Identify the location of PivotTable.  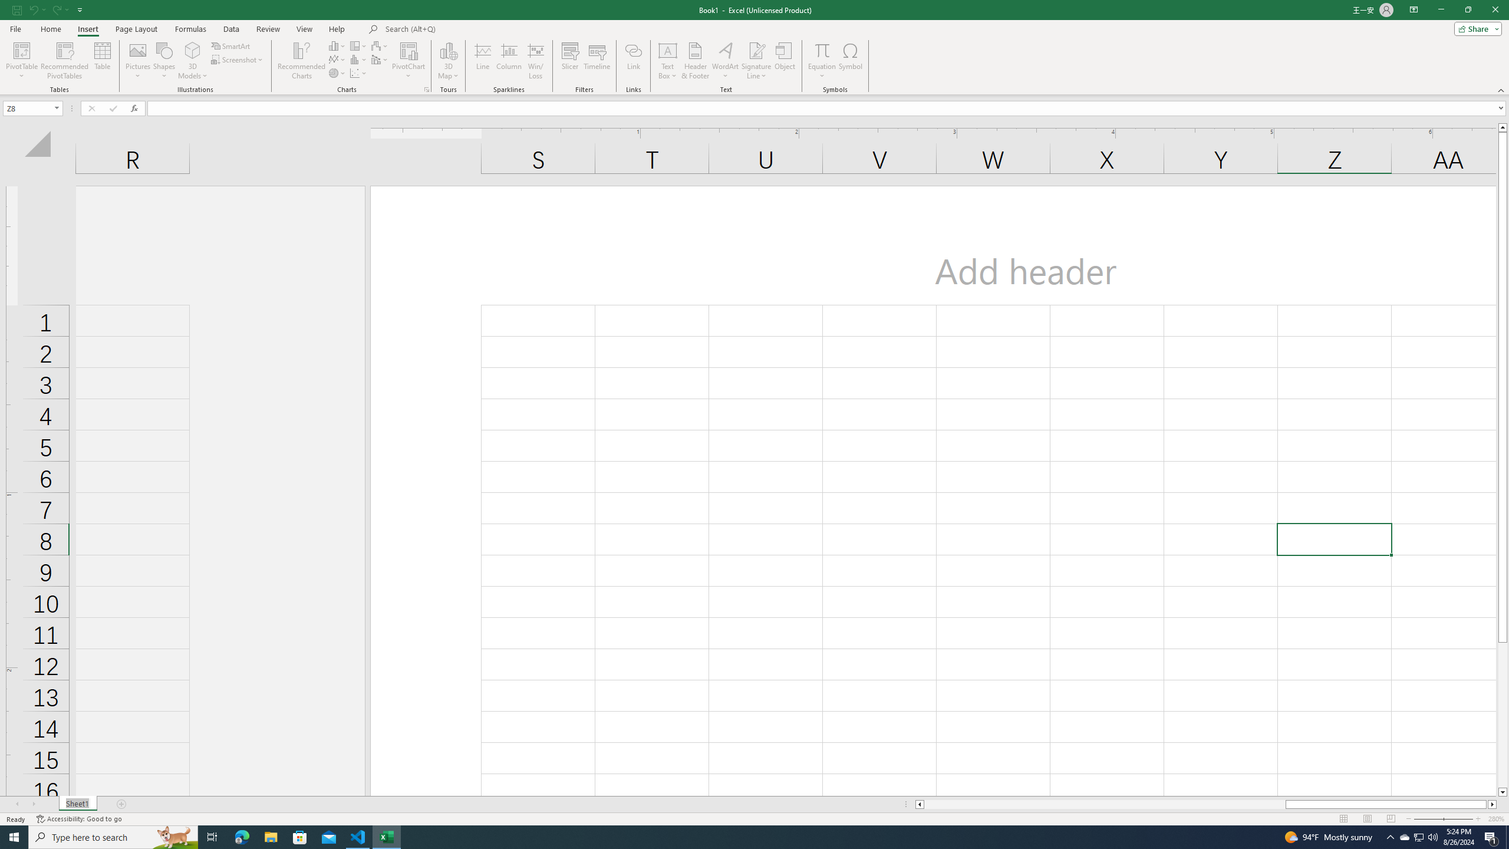
(21, 61).